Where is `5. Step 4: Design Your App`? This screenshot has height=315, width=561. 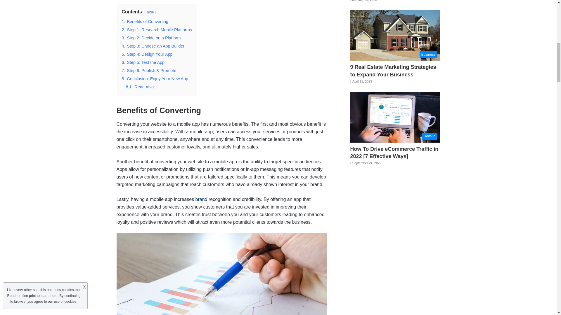
5. Step 4: Design Your App is located at coordinates (147, 54).